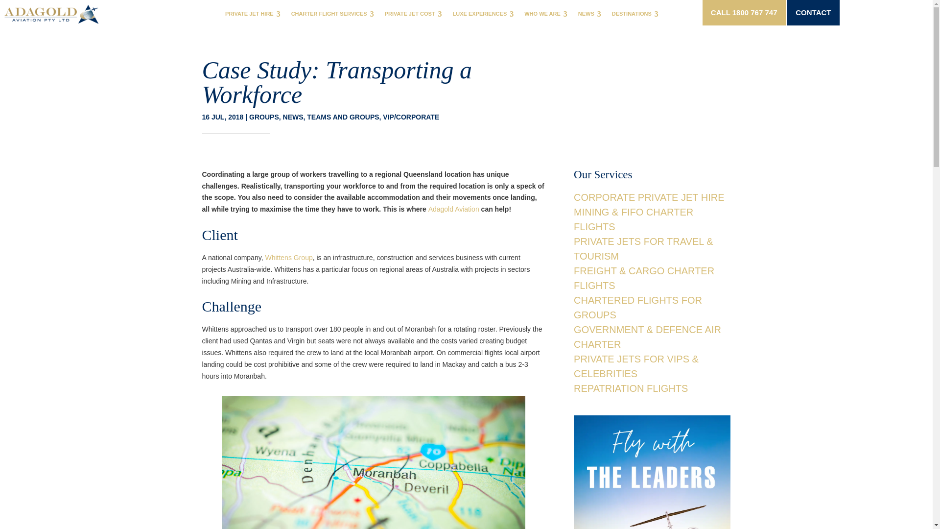  Describe the element at coordinates (546, 14) in the screenshot. I see `WHO WE ARE` at that location.